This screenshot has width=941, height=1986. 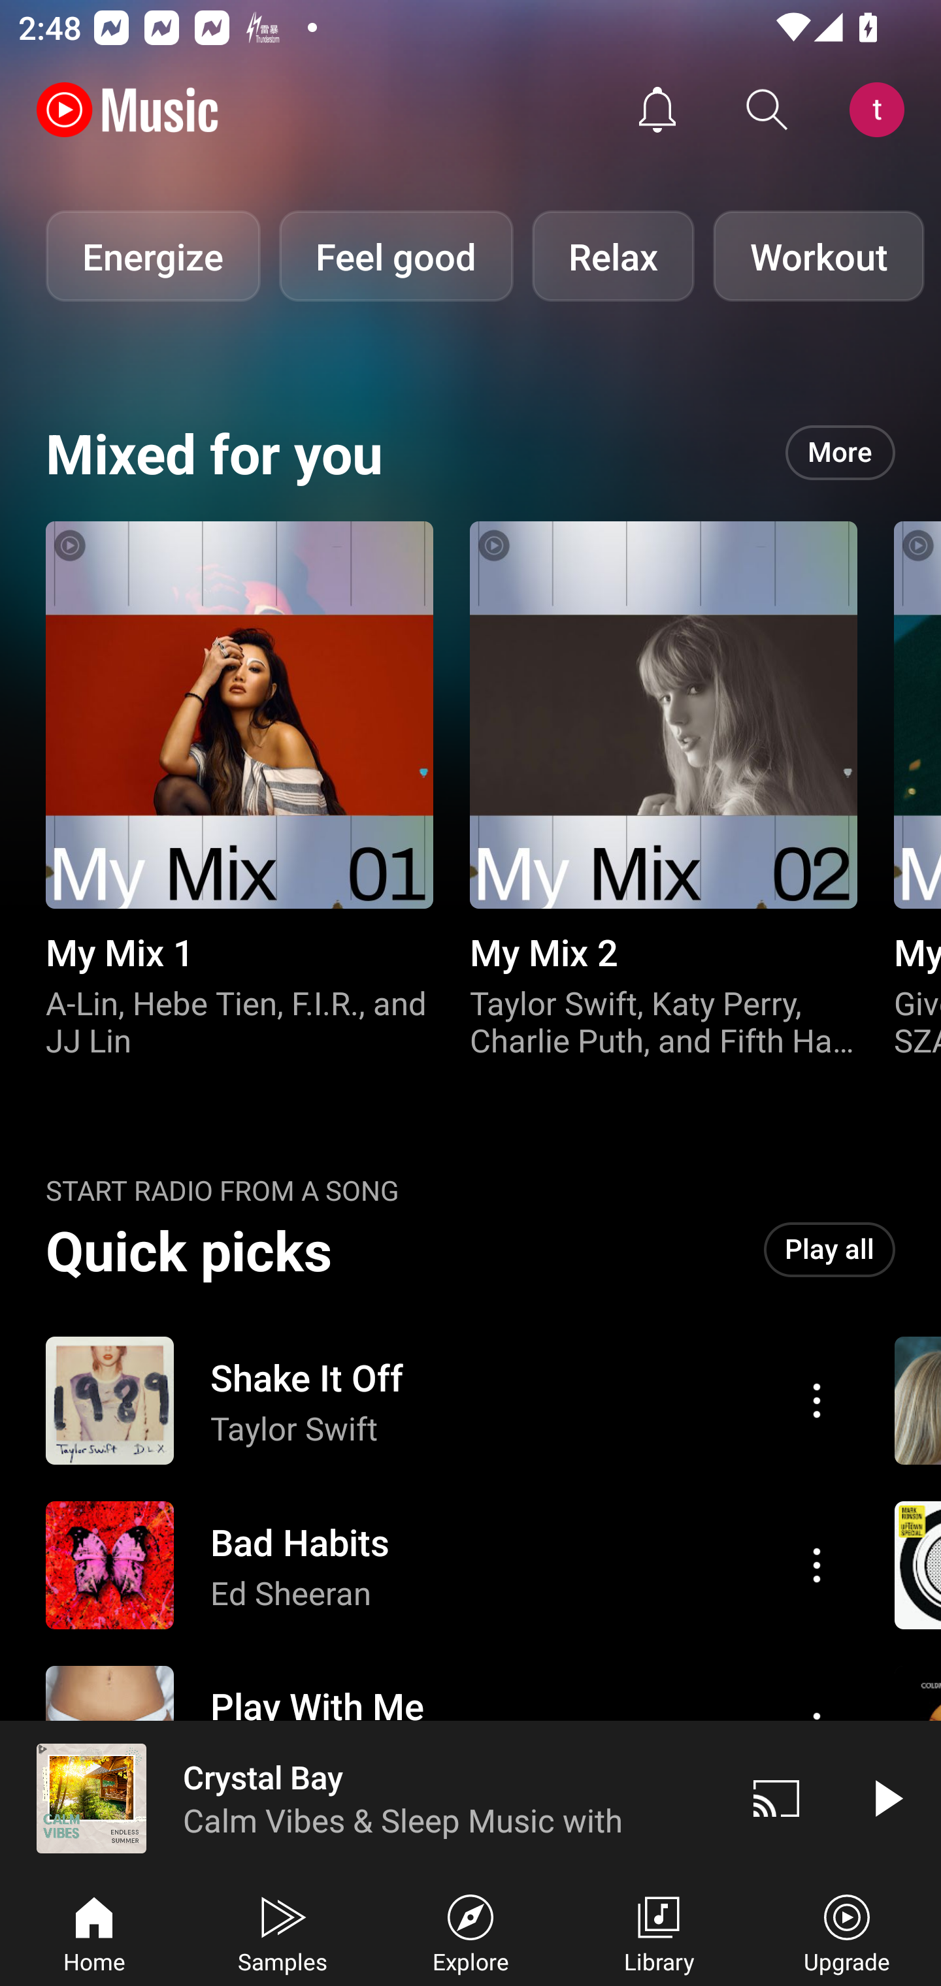 What do you see at coordinates (817, 1401) in the screenshot?
I see `Action menu` at bounding box center [817, 1401].